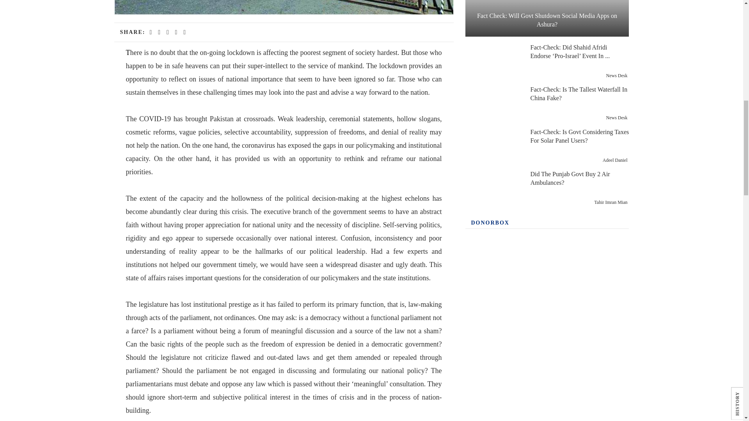  Describe the element at coordinates (493, 188) in the screenshot. I see `Did The Punjab Govt Buy 2 Air Ambulances?` at that location.